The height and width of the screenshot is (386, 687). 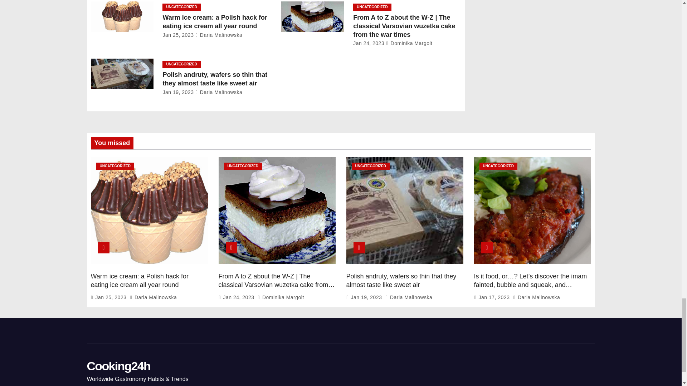 What do you see at coordinates (178, 35) in the screenshot?
I see `Jan 25, 2023` at bounding box center [178, 35].